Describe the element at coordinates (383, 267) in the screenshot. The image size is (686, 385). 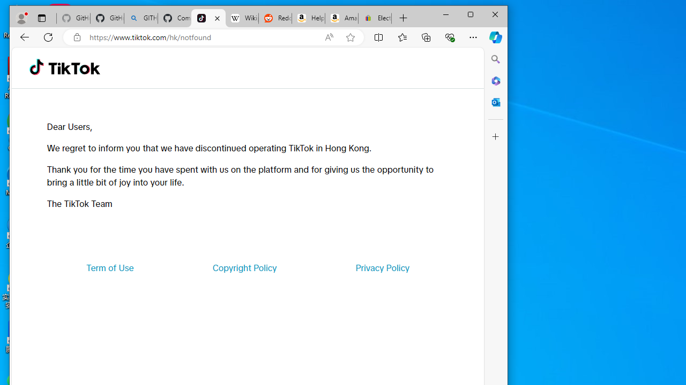
I see `Privacy Policy` at that location.